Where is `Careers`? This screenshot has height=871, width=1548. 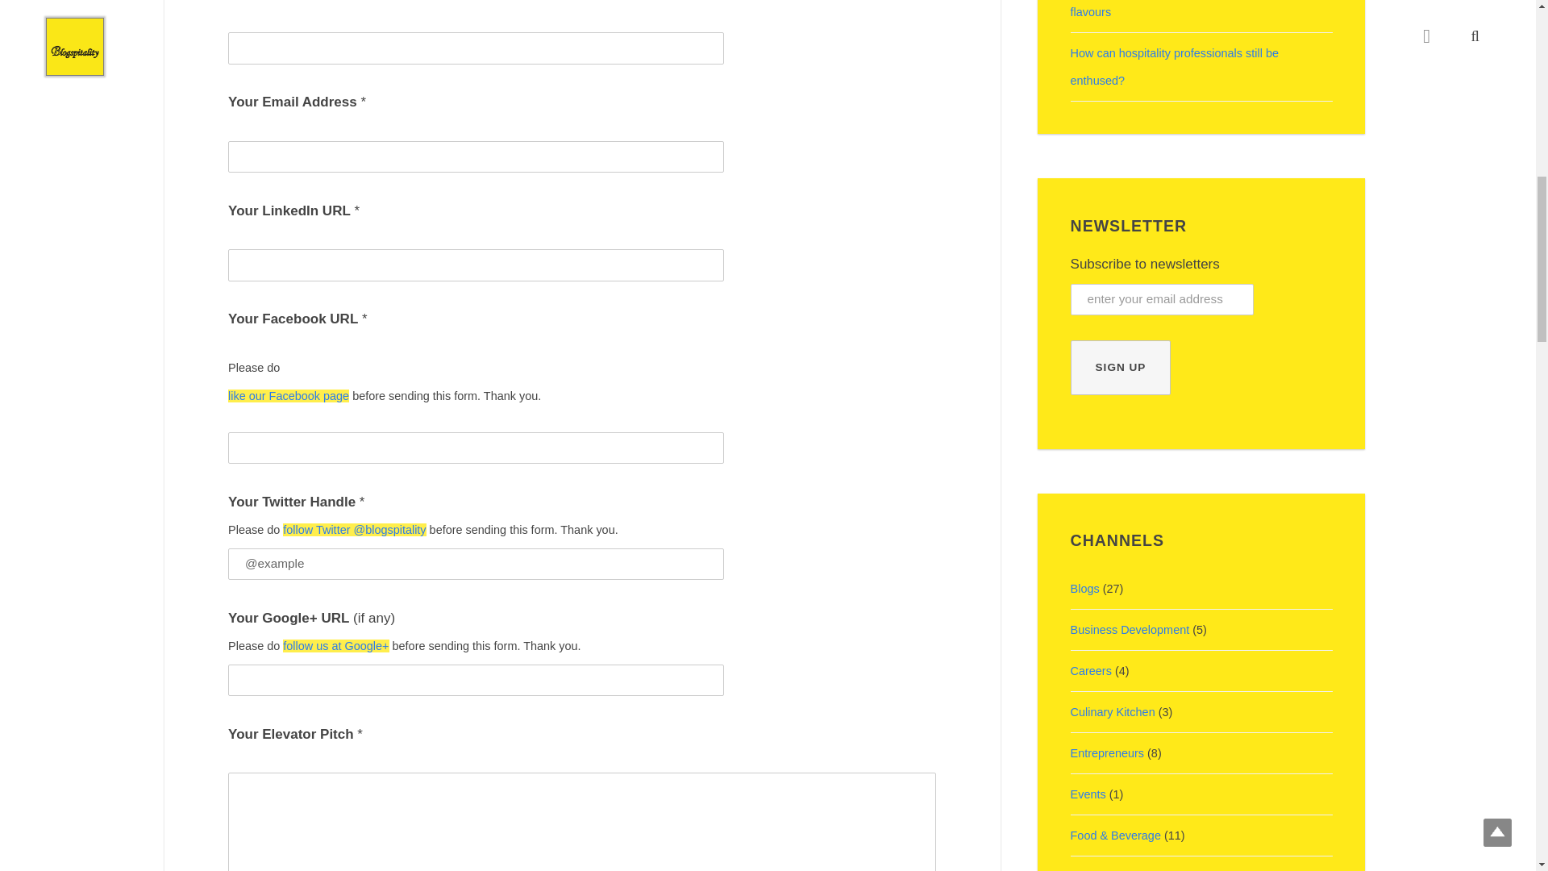
Careers is located at coordinates (1091, 671).